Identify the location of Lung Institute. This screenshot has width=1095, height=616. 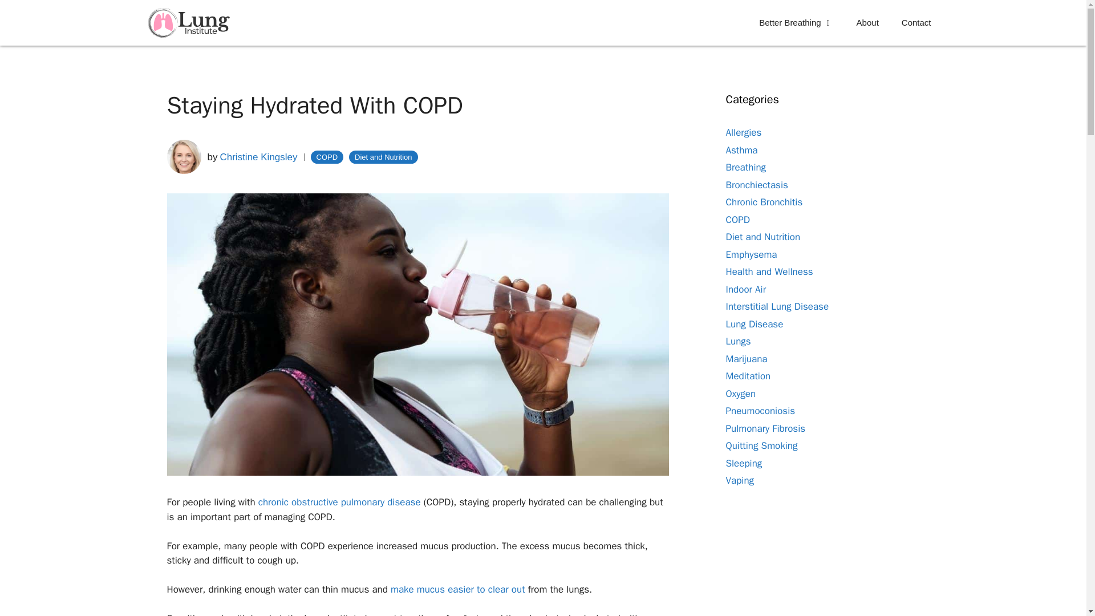
(192, 23).